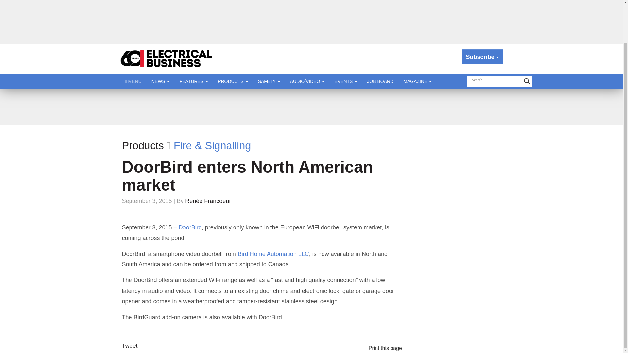  What do you see at coordinates (133, 81) in the screenshot?
I see `Click to show site navigation` at bounding box center [133, 81].